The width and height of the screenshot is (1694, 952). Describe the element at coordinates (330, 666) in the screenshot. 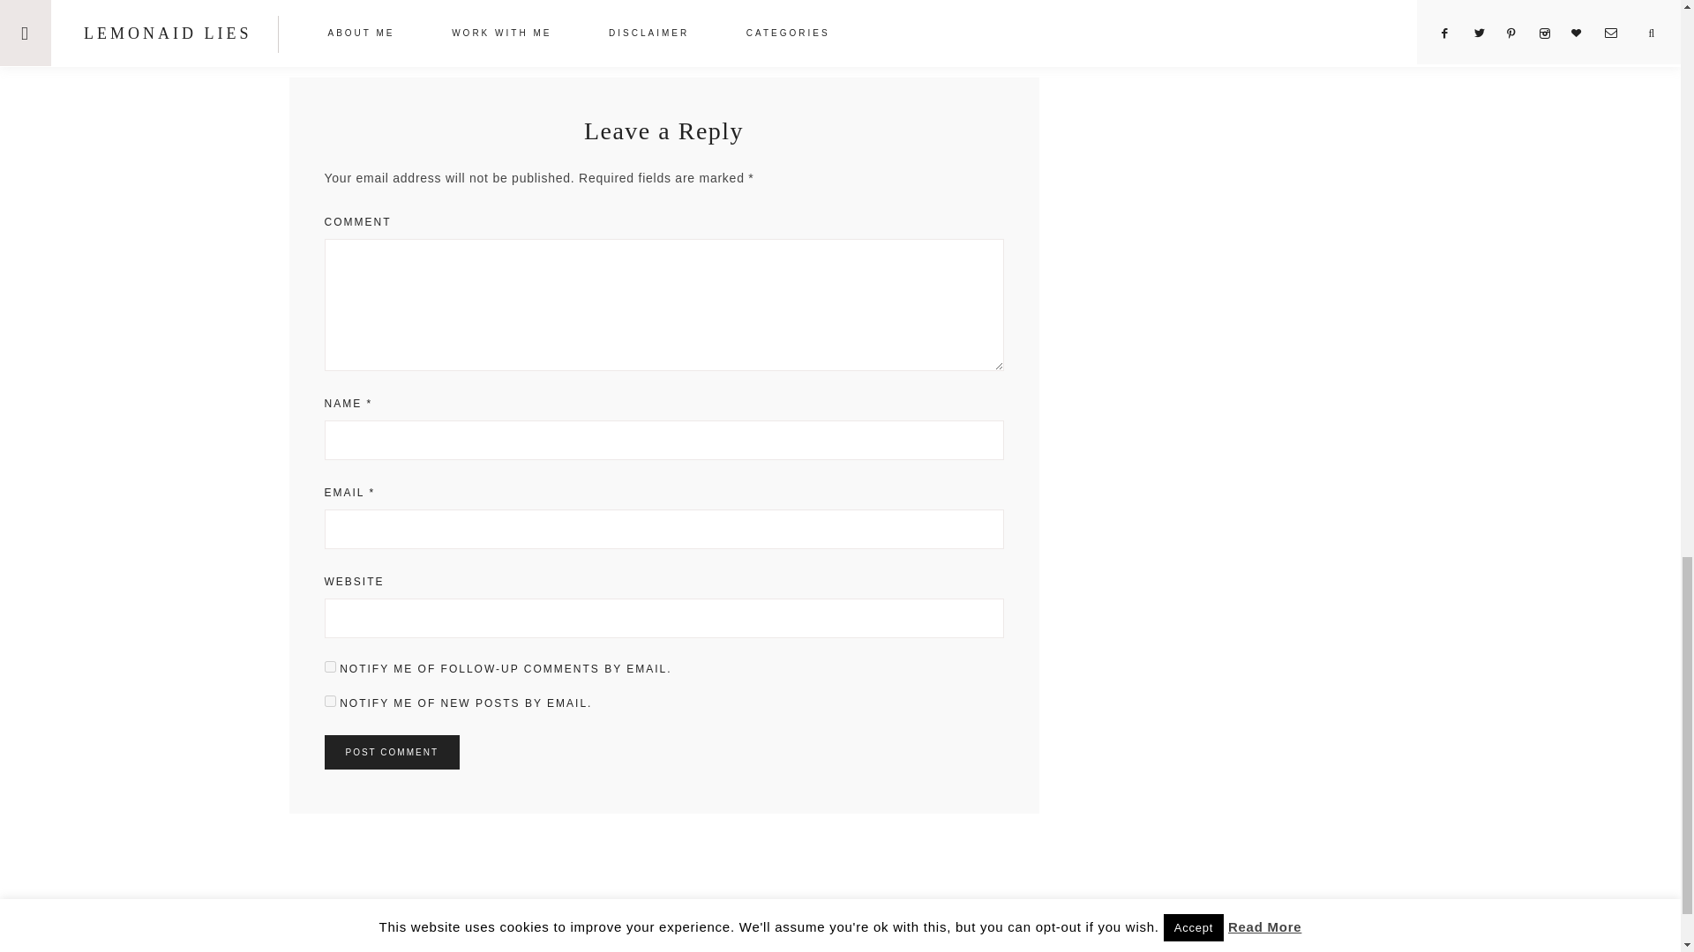

I see `subscribe` at that location.